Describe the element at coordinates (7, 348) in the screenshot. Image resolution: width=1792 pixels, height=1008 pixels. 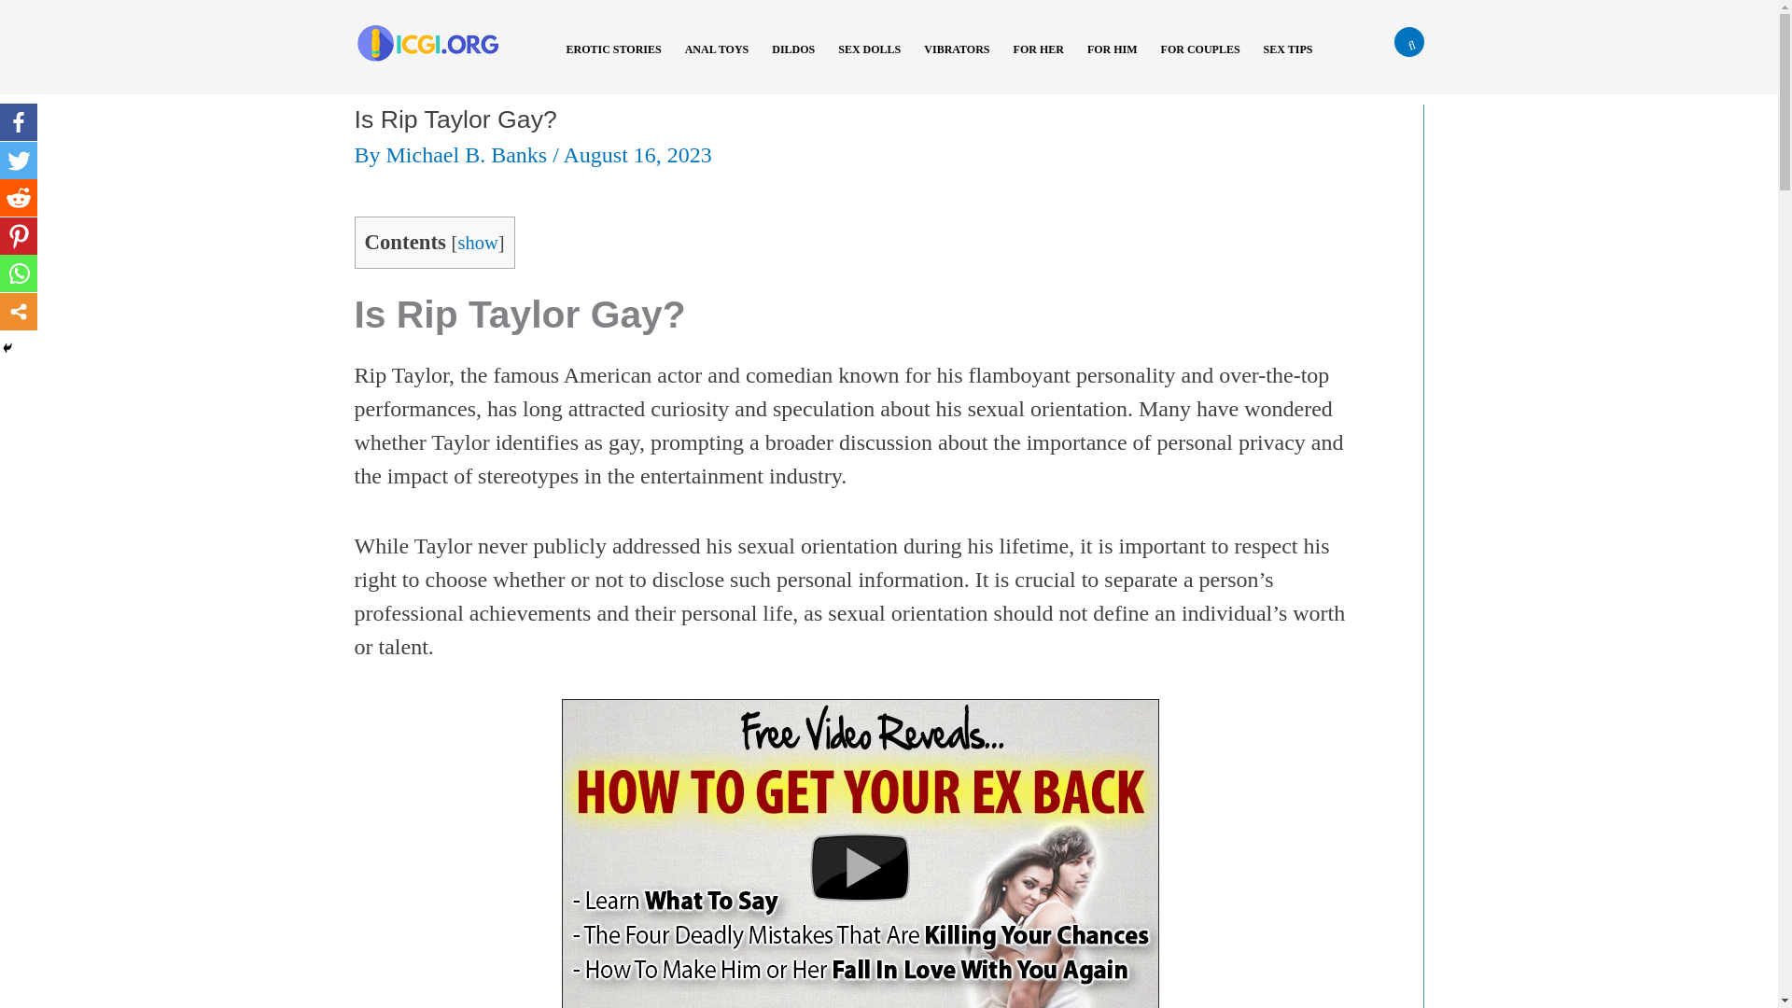
I see `Hide` at that location.